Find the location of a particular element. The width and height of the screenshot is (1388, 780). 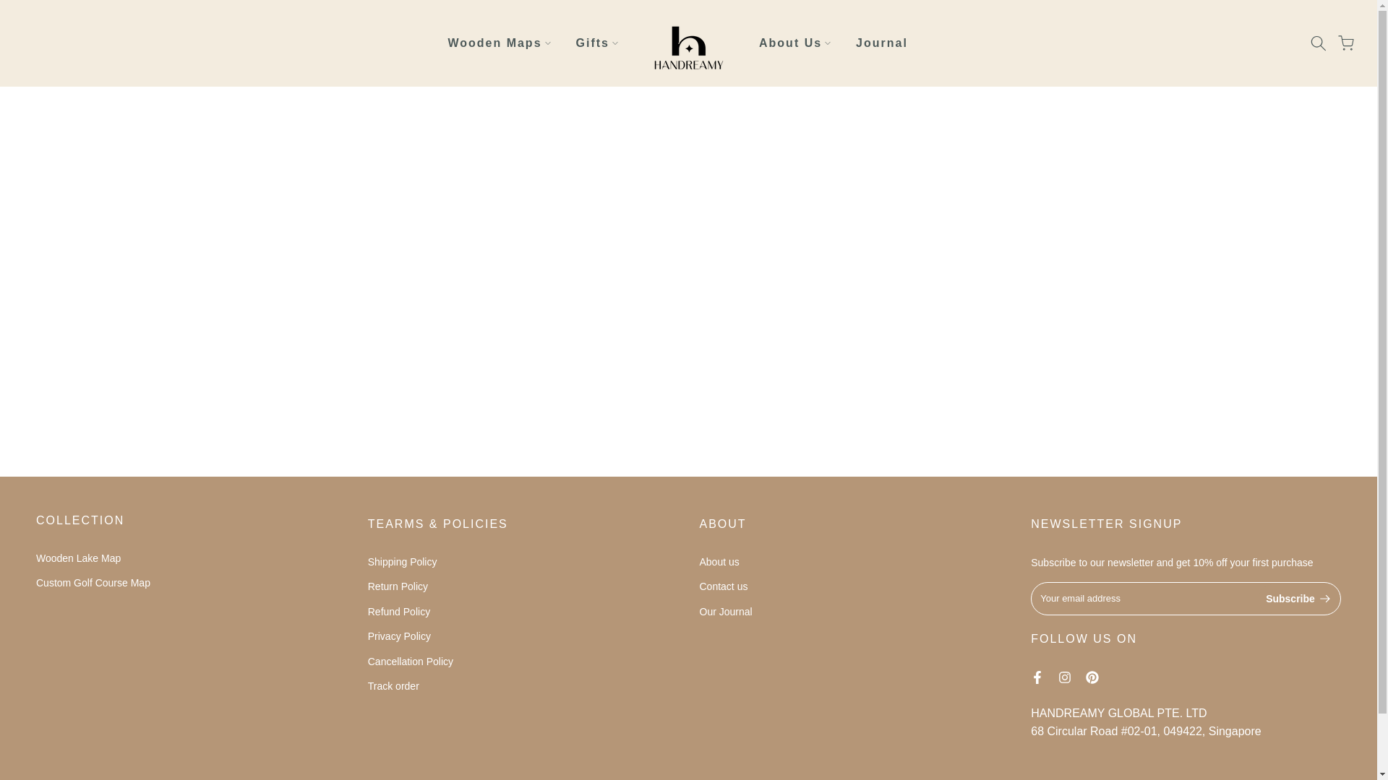

Custom Golf Course Map is located at coordinates (93, 583).